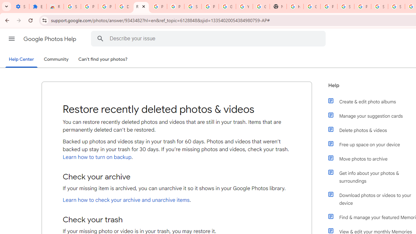  What do you see at coordinates (100, 38) in the screenshot?
I see `Search Help Center` at bounding box center [100, 38].